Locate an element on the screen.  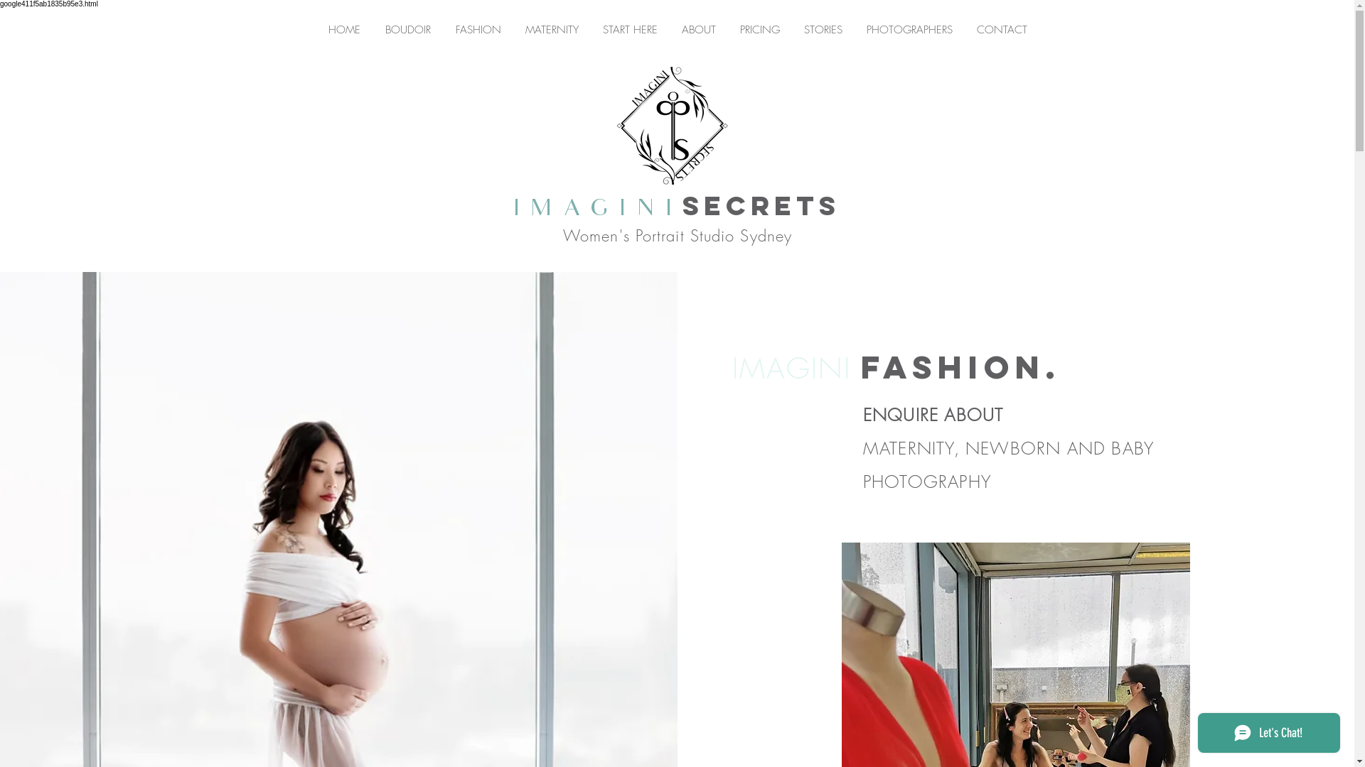
STORIES is located at coordinates (823, 30).